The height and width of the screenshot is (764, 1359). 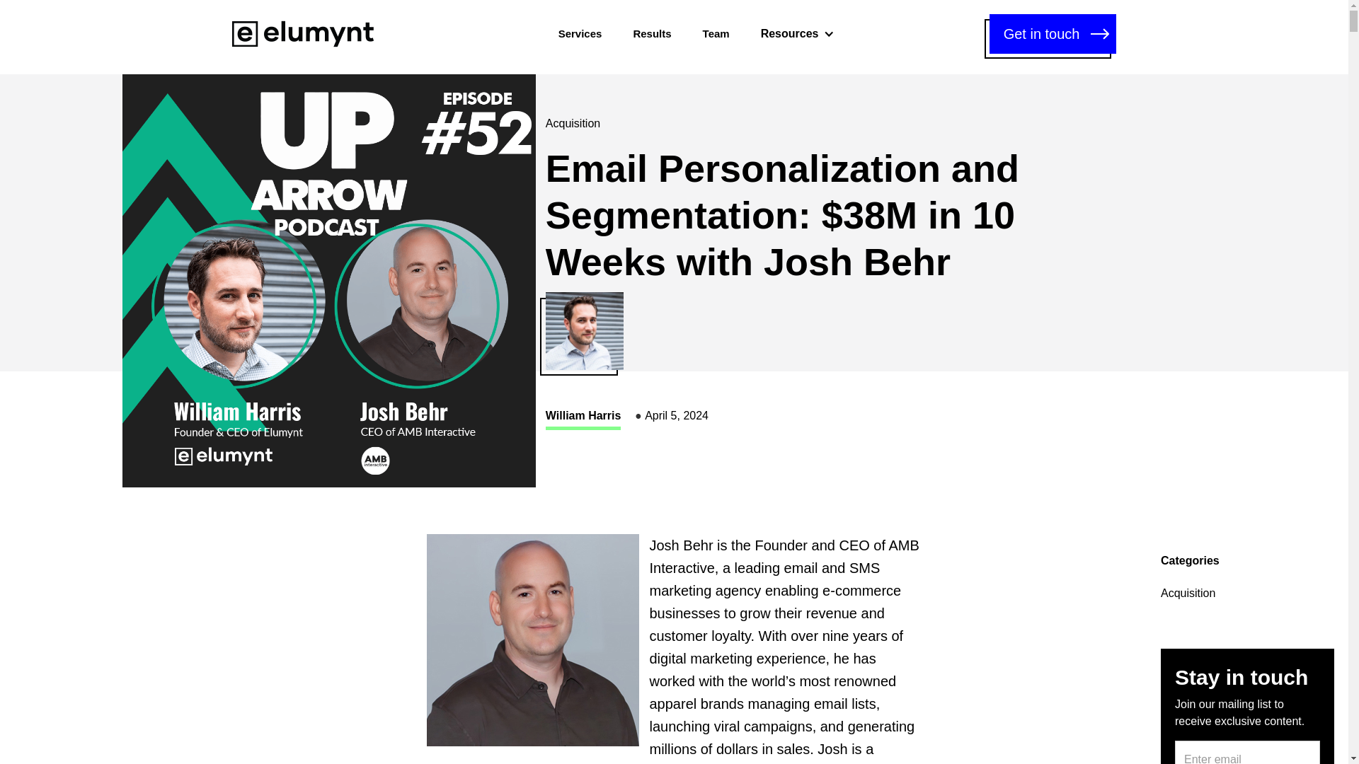 I want to click on Services, so click(x=580, y=34).